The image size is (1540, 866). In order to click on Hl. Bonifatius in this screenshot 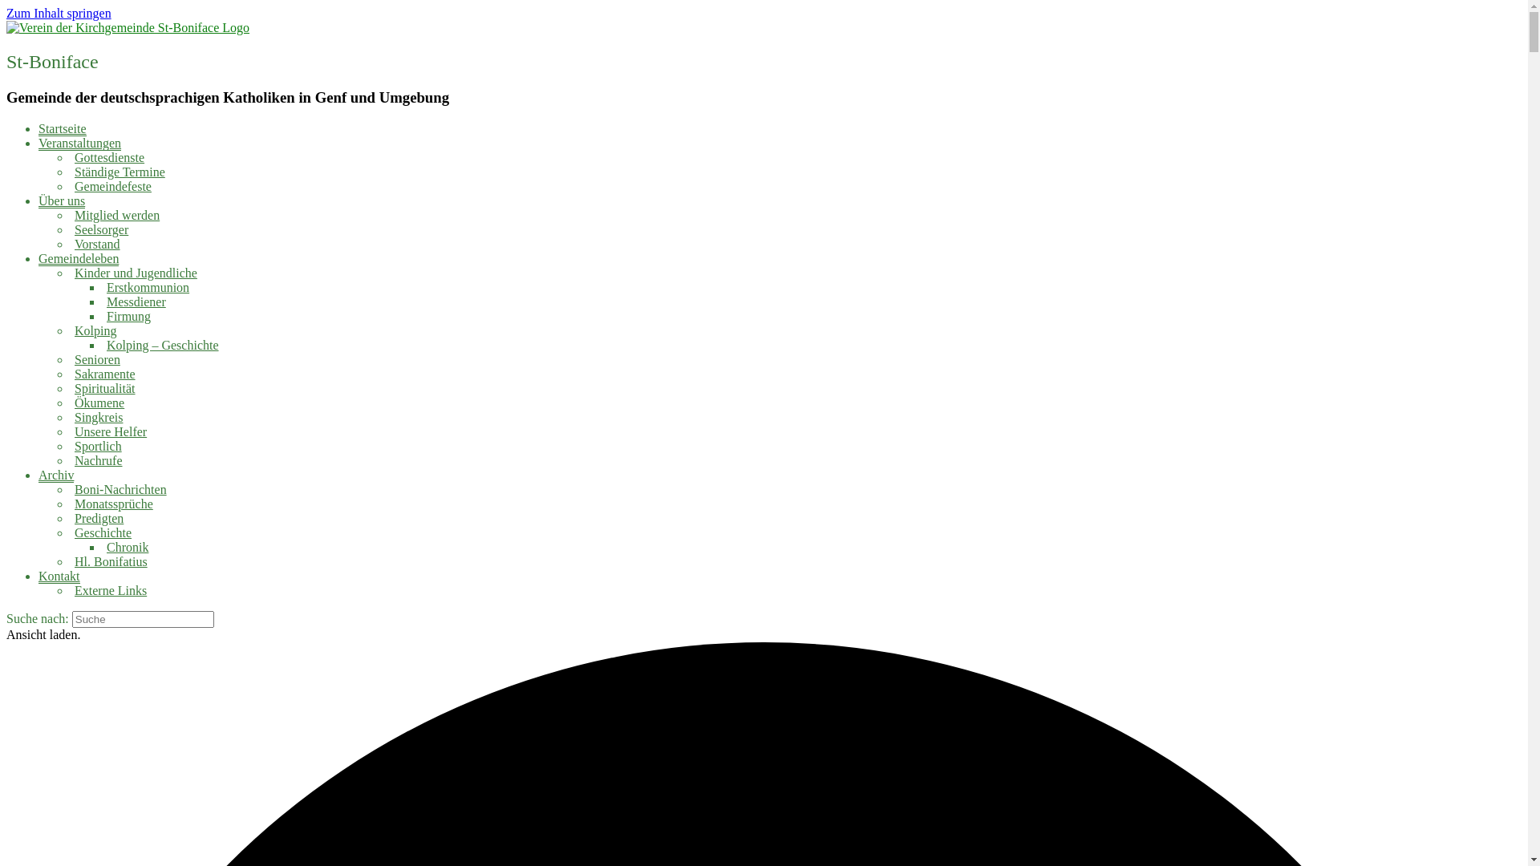, I will do `click(109, 561)`.